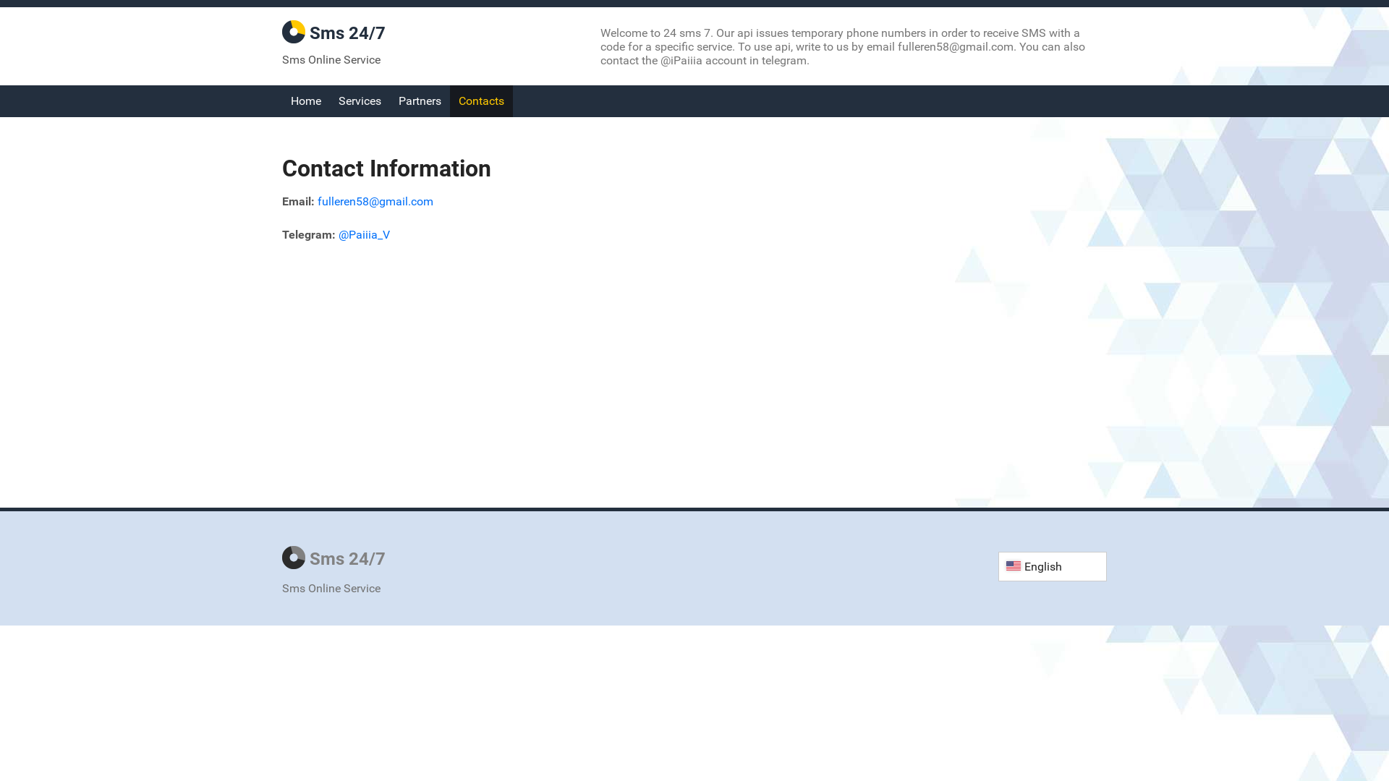  I want to click on Services, so click(360, 101).